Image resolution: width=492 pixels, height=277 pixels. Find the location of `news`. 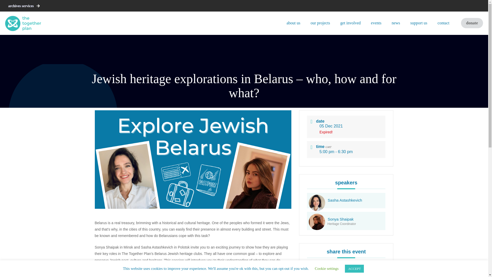

news is located at coordinates (396, 23).